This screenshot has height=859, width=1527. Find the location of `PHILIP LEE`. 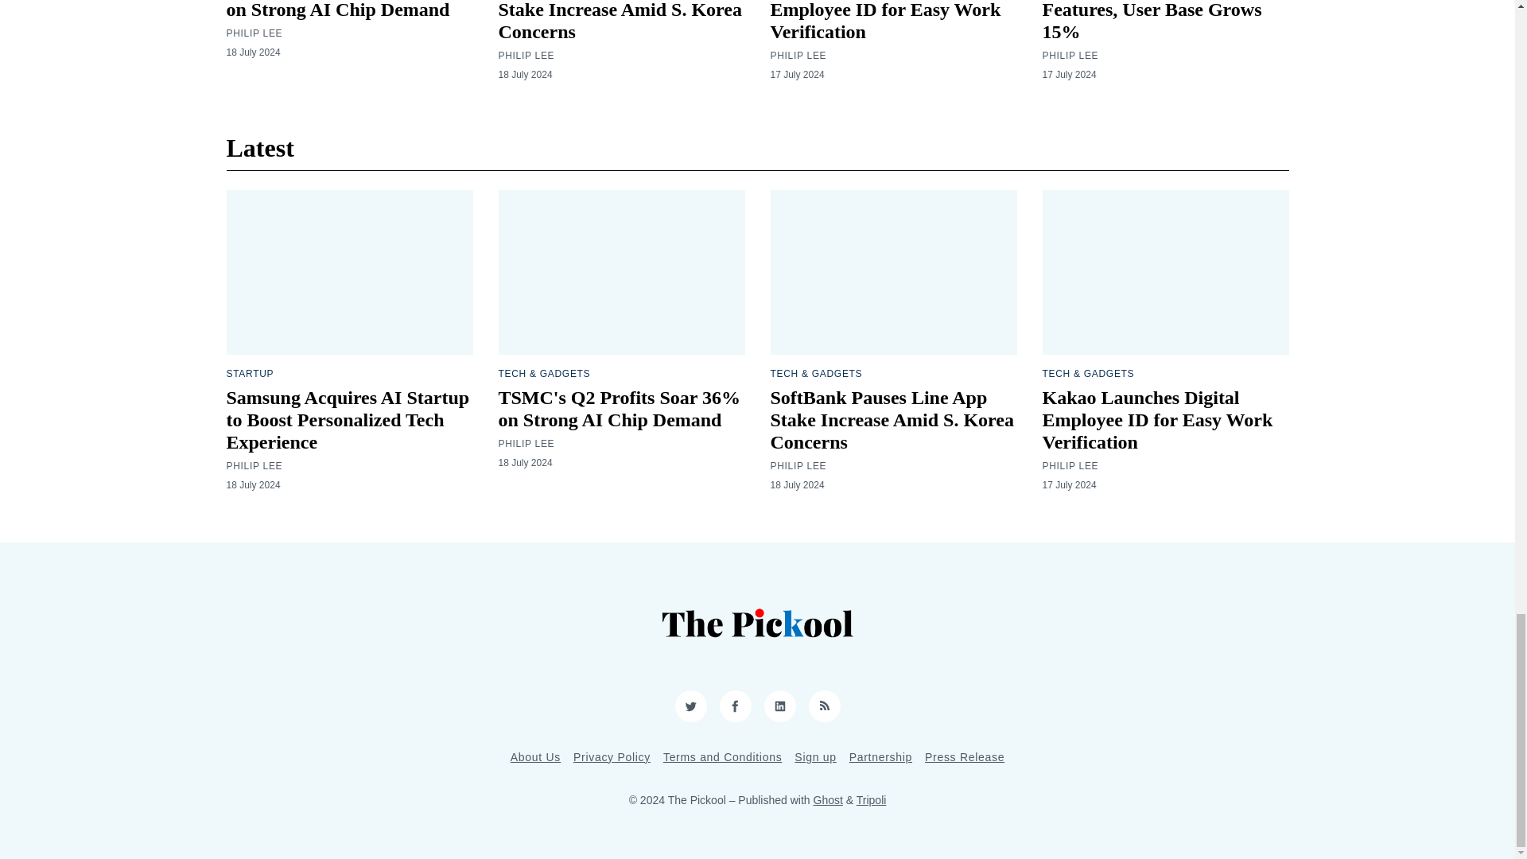

PHILIP LEE is located at coordinates (525, 55).